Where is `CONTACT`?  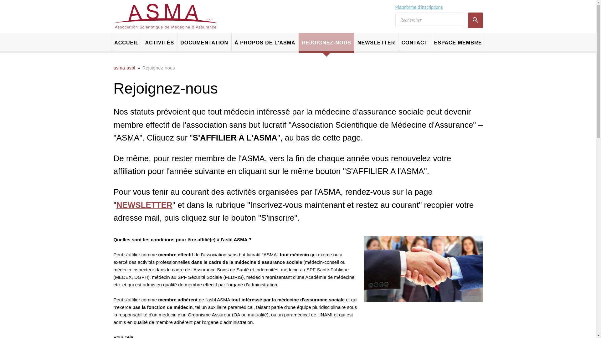
CONTACT is located at coordinates (414, 43).